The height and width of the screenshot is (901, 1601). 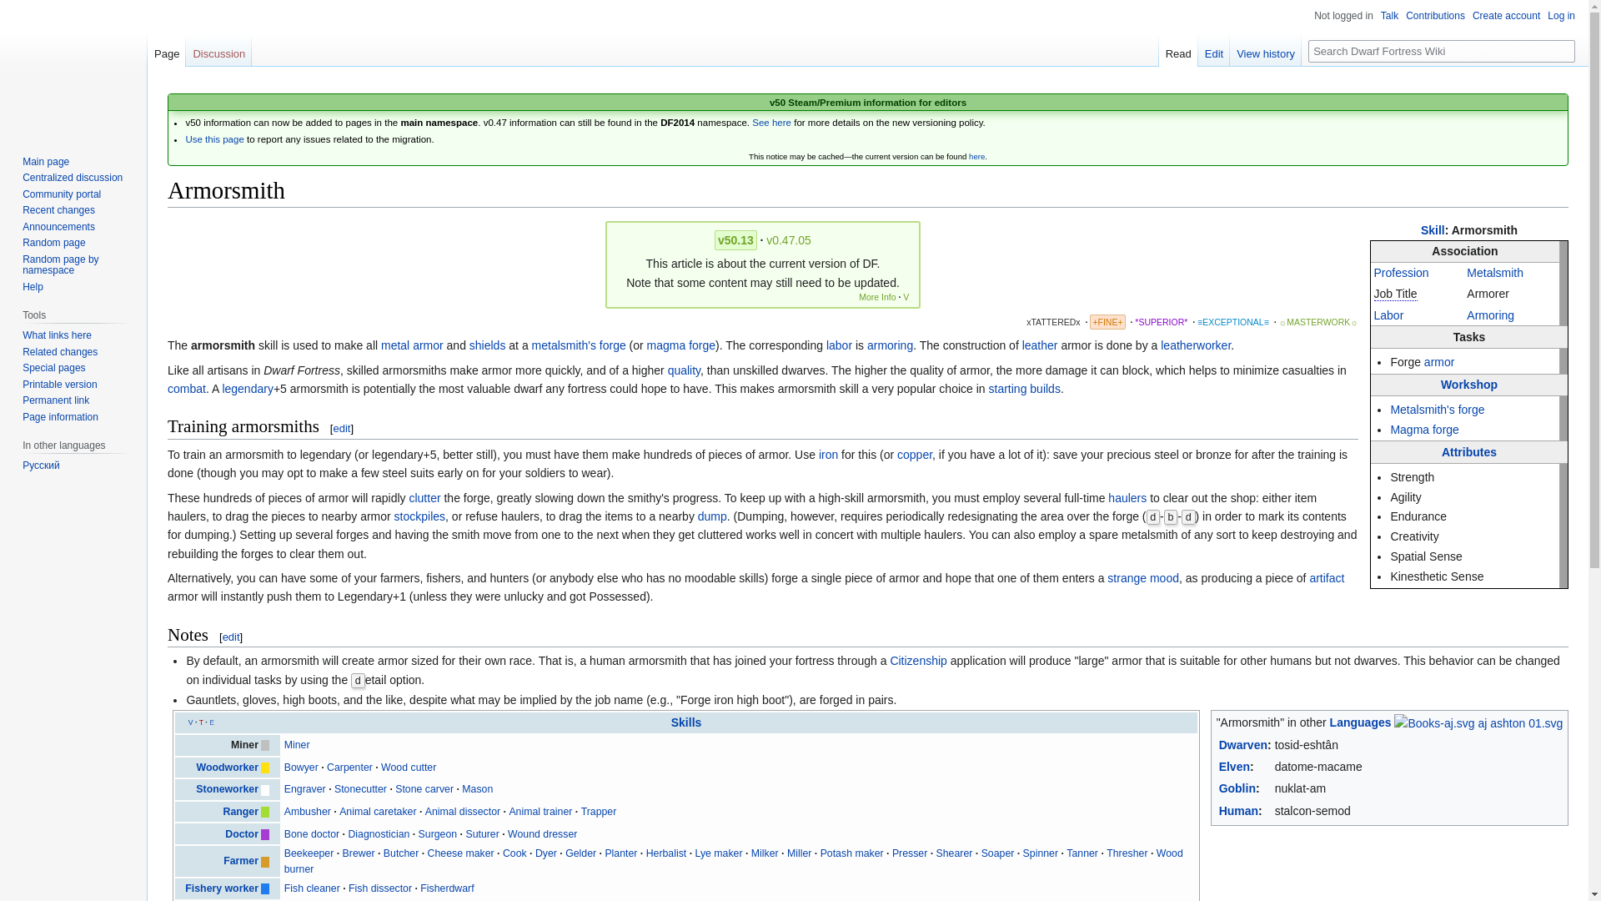 What do you see at coordinates (1494, 272) in the screenshot?
I see `Metalsmith` at bounding box center [1494, 272].